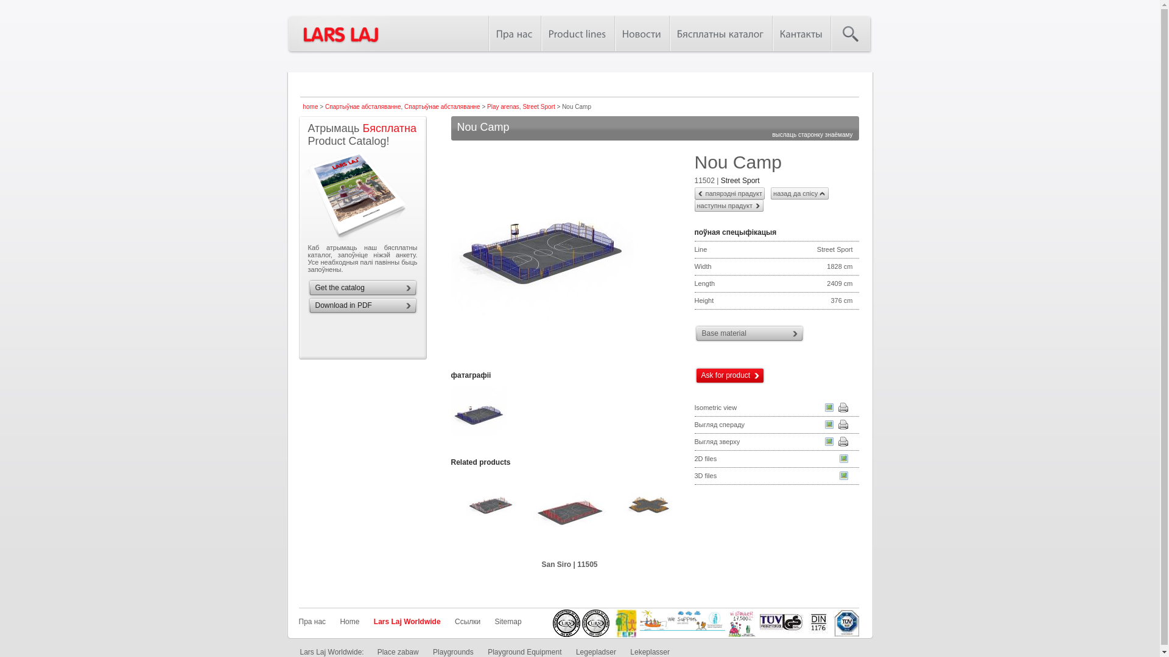 The image size is (1169, 657). I want to click on Sitemap, so click(508, 622).